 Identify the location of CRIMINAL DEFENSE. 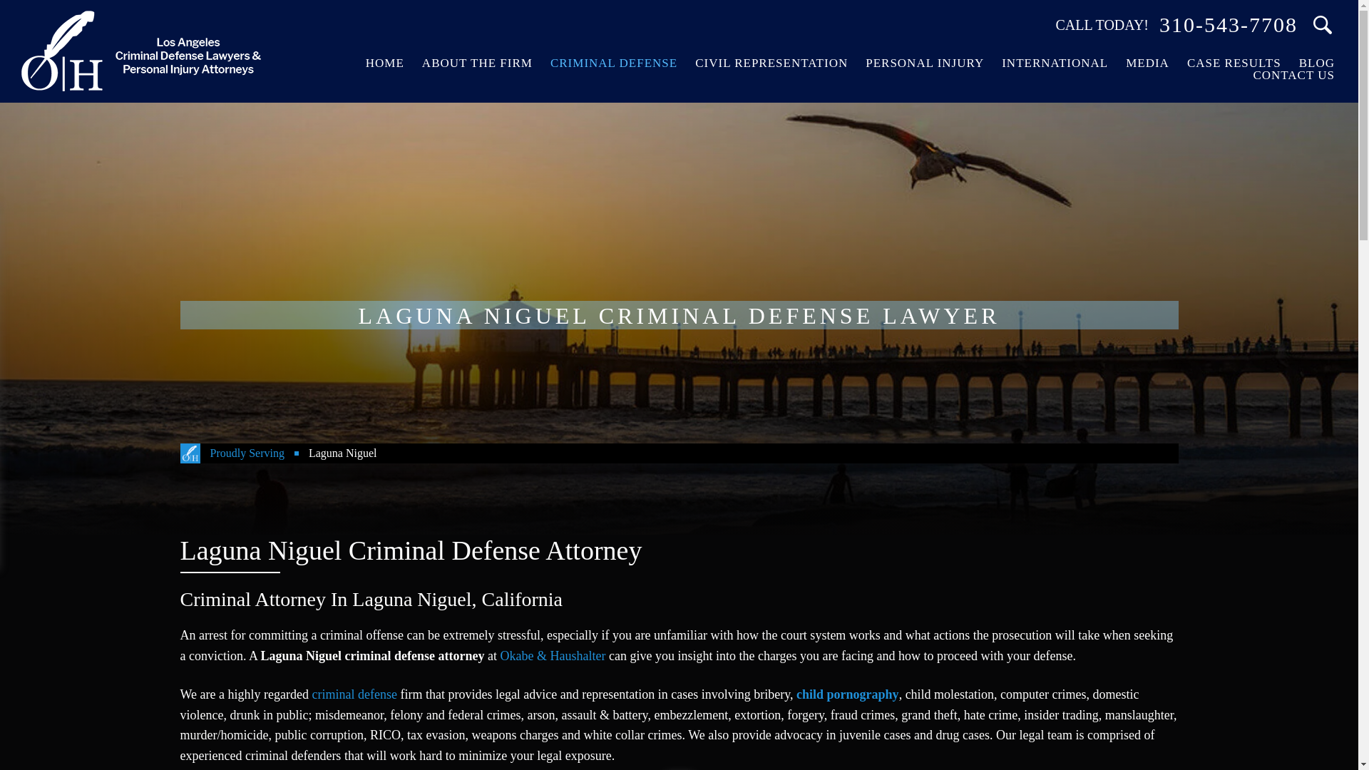
(613, 63).